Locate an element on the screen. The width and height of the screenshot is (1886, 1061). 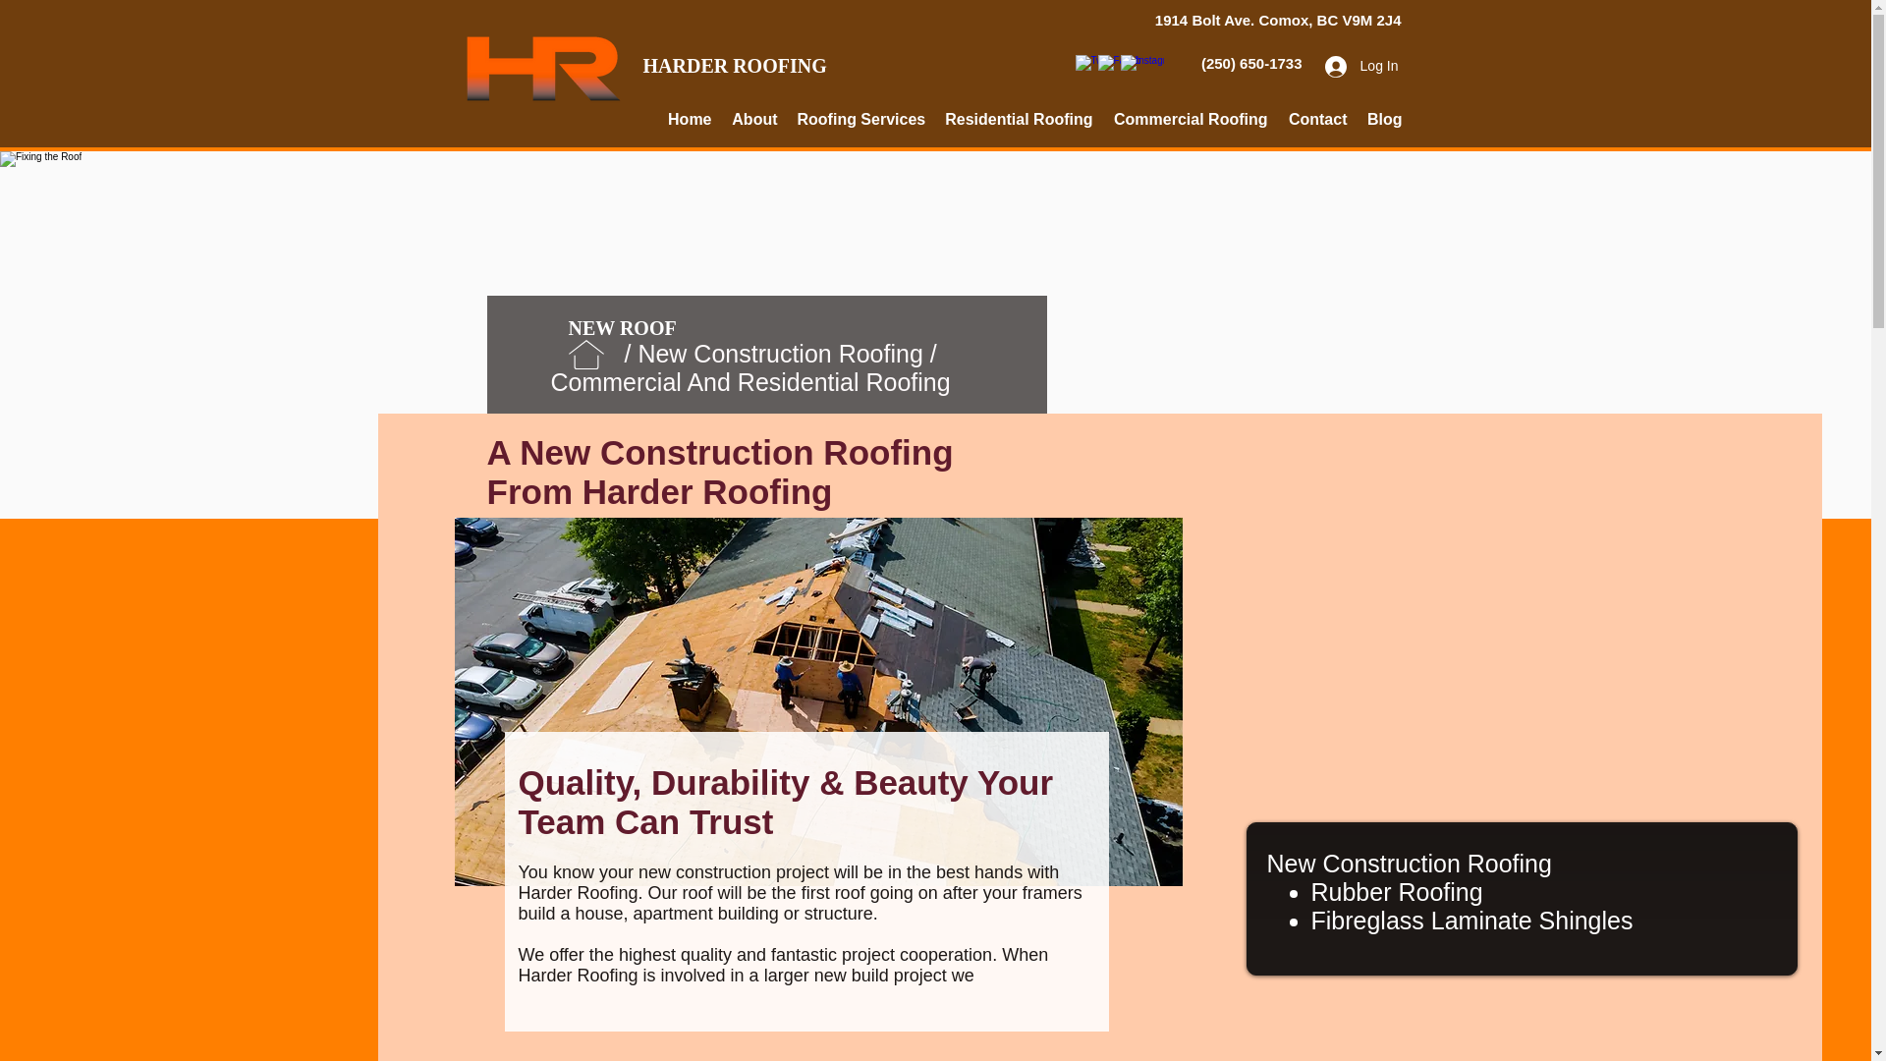
Residential Roofing is located at coordinates (843, 381).